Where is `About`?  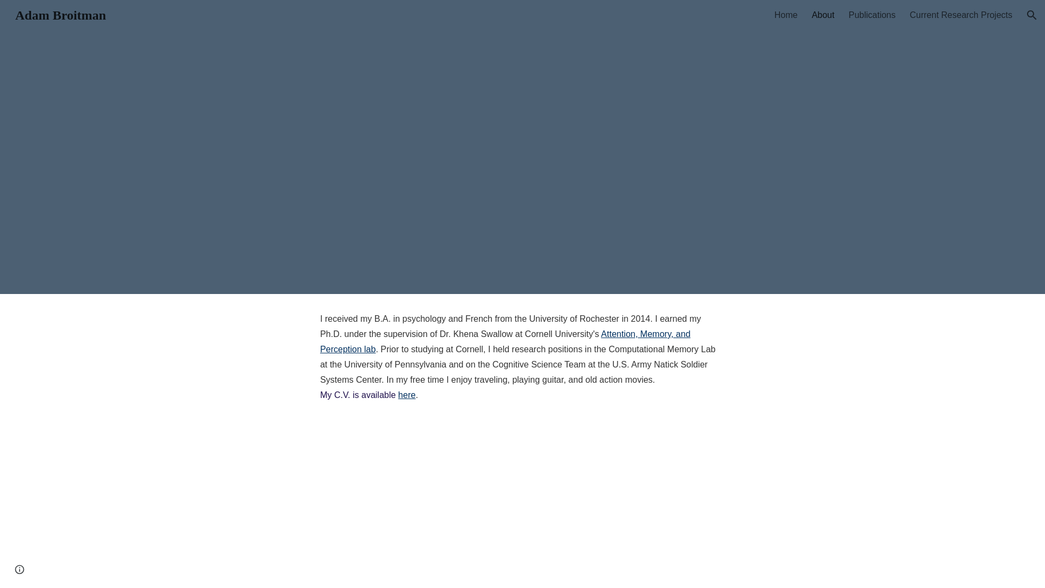
About is located at coordinates (823, 15).